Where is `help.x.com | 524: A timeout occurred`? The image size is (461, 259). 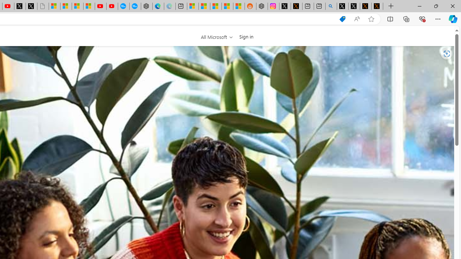
help.x.com | 524: A timeout occurred is located at coordinates (296, 6).